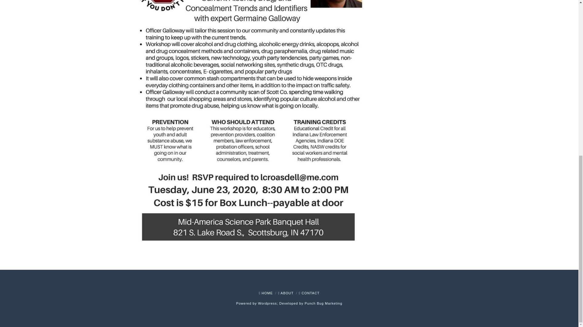  Describe the element at coordinates (266, 293) in the screenshot. I see `HOME` at that location.